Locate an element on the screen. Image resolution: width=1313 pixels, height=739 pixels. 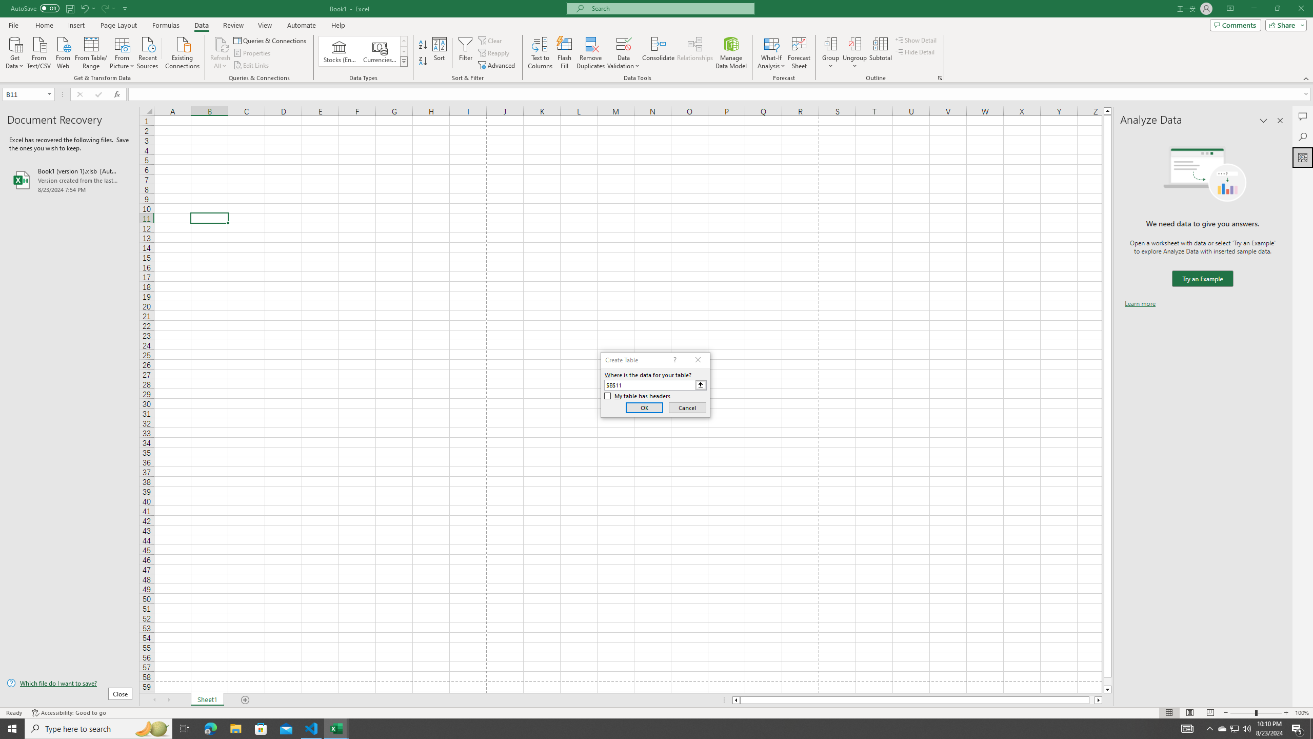
Close pane is located at coordinates (1280, 121).